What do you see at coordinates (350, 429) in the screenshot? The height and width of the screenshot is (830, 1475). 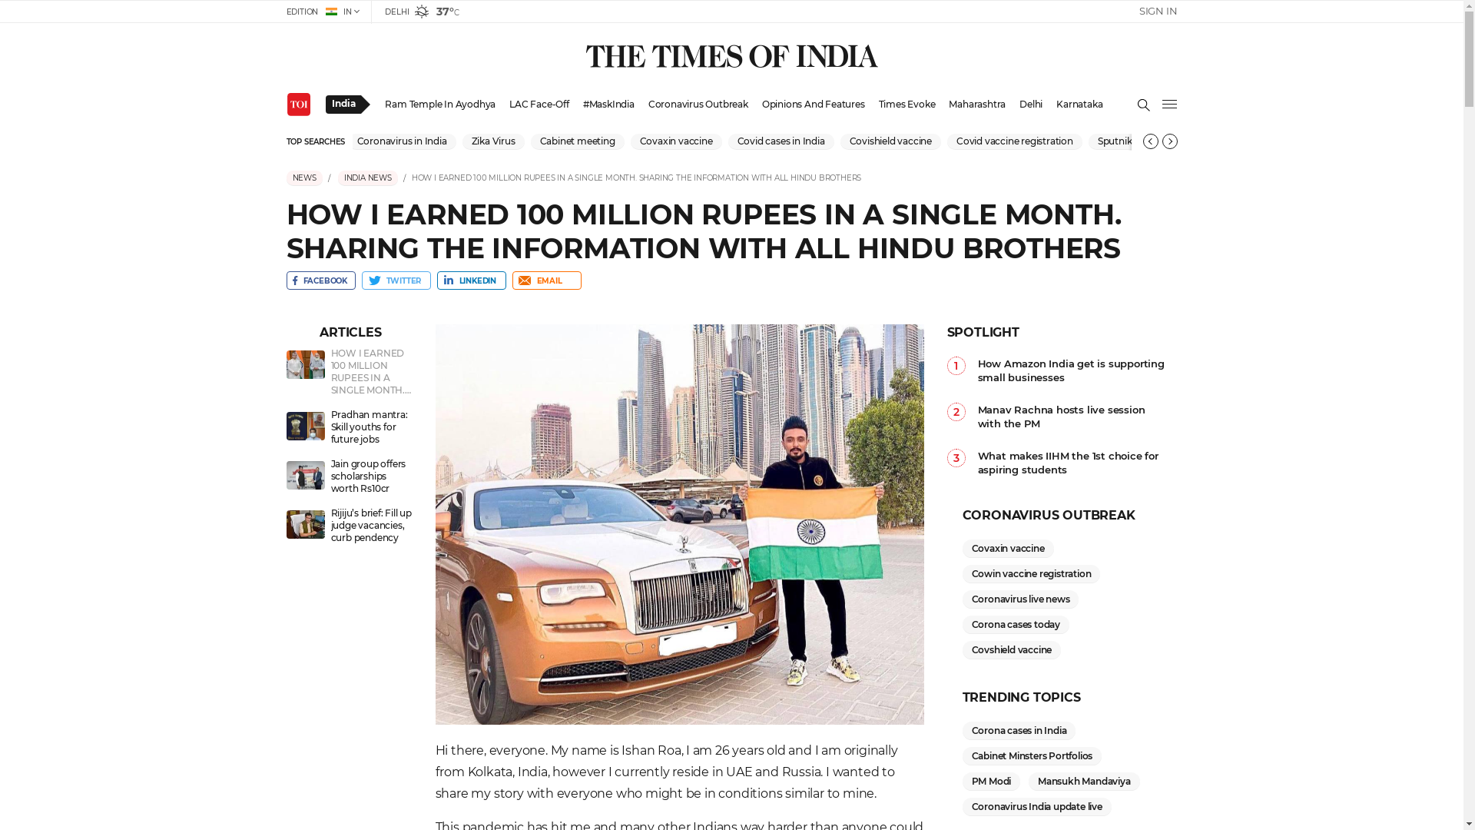 I see `Pradhan mantra: Skill youths for future jobs` at bounding box center [350, 429].